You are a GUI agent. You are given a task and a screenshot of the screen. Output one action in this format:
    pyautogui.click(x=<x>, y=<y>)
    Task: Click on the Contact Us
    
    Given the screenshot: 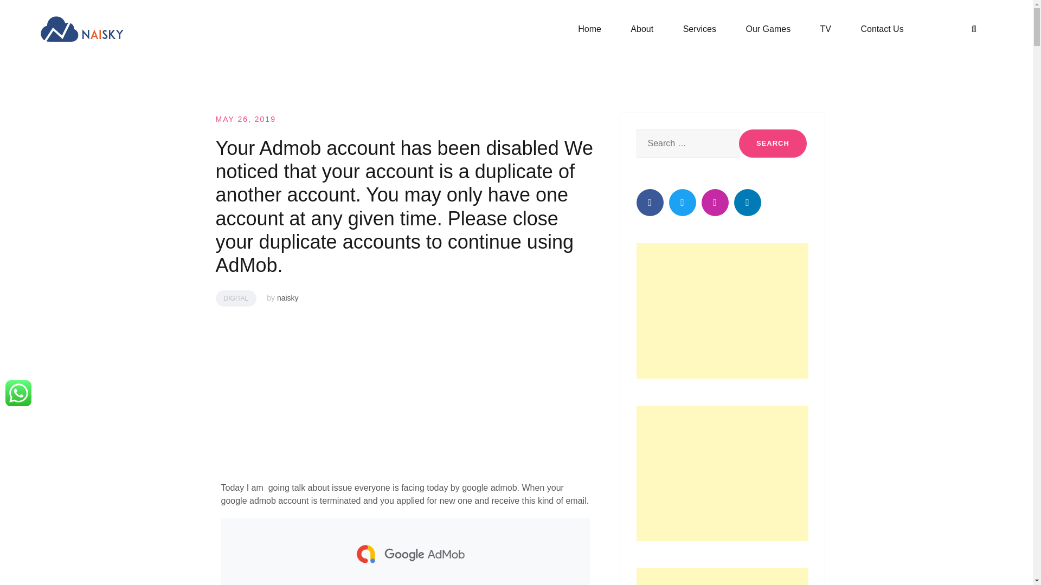 What is the action you would take?
    pyautogui.click(x=882, y=29)
    